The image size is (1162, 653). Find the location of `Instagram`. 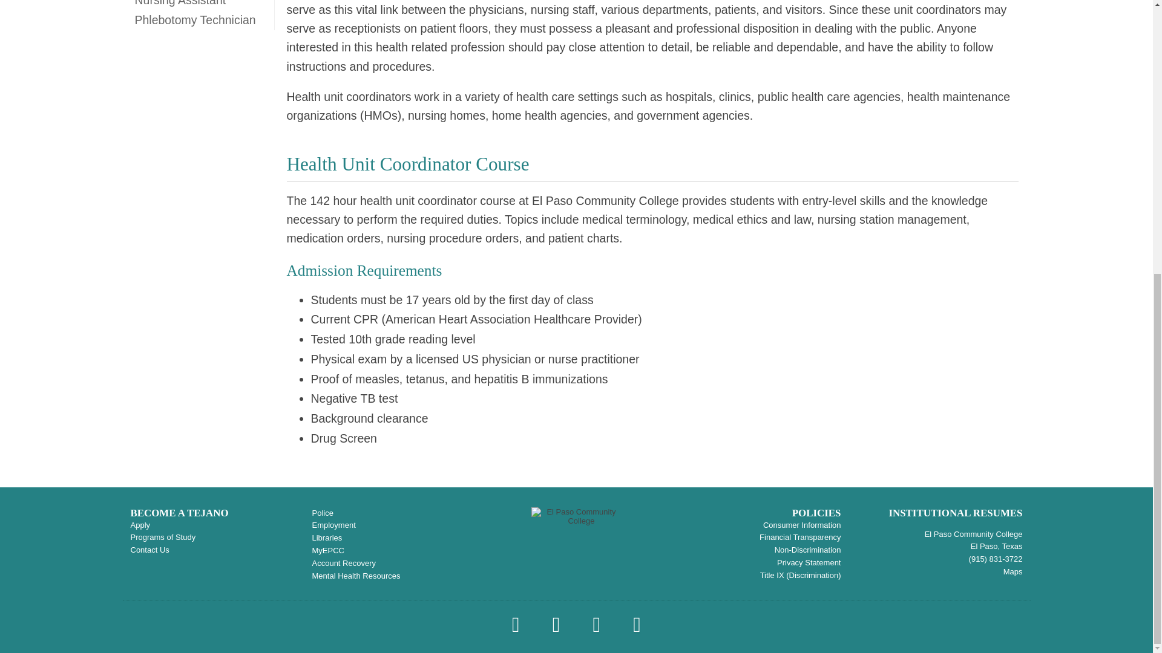

Instagram is located at coordinates (598, 629).